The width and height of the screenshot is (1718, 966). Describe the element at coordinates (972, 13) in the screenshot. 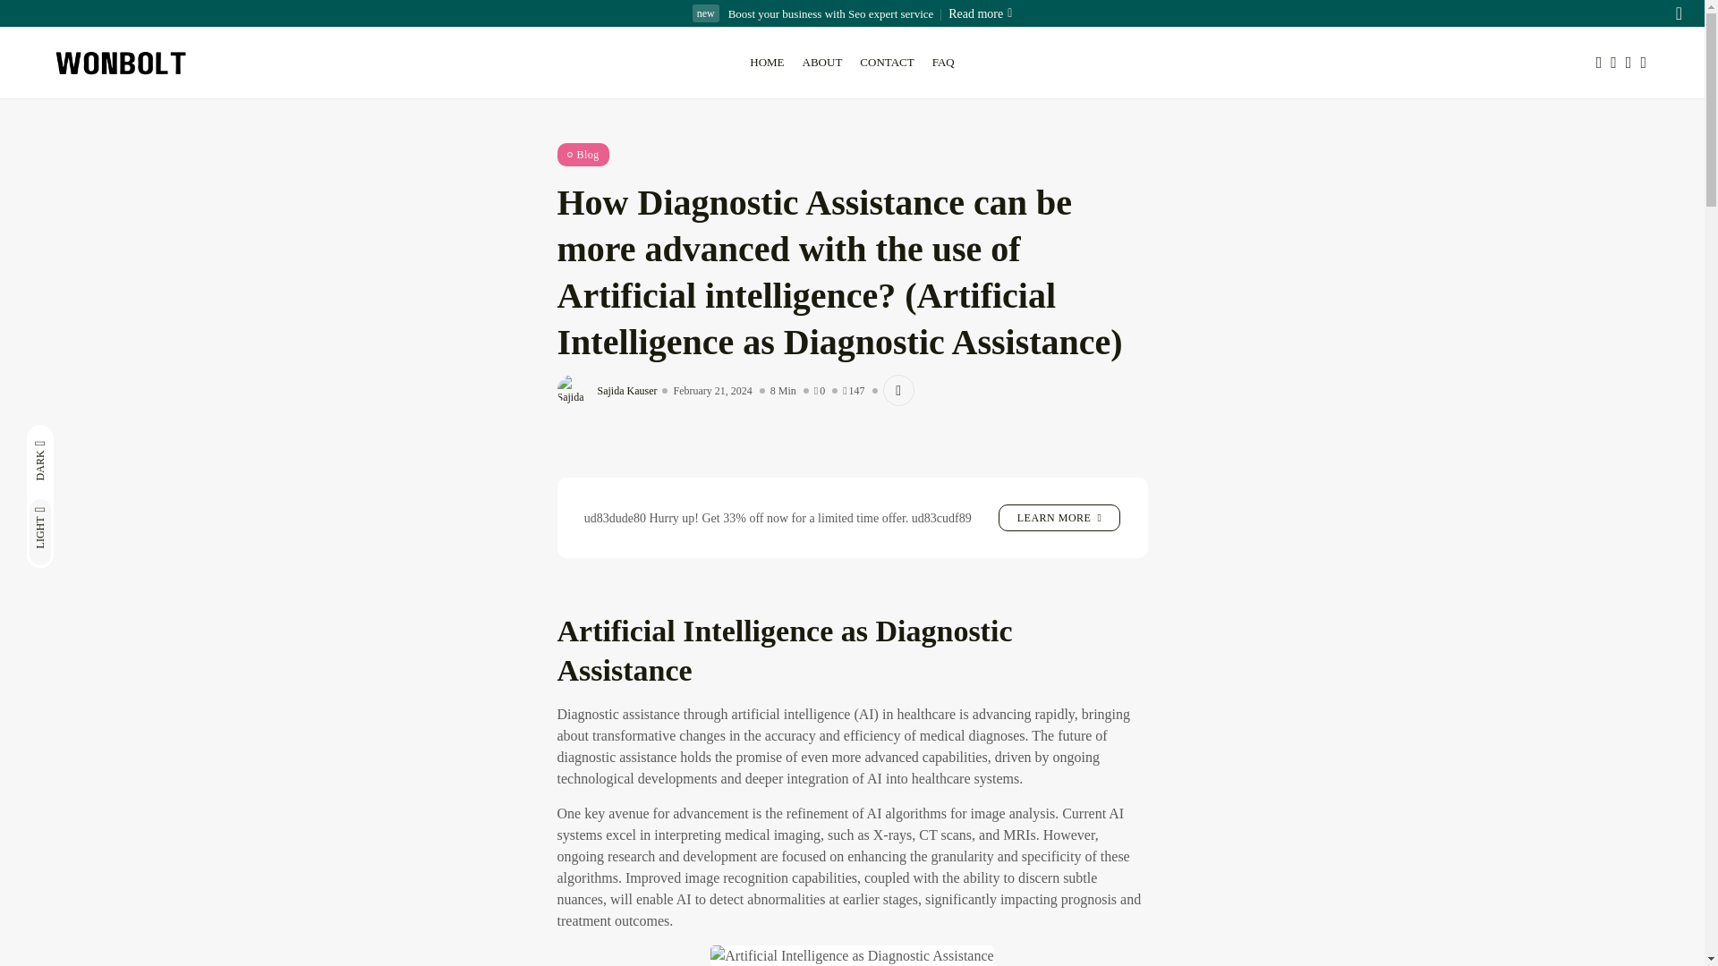

I see `Read more` at that location.